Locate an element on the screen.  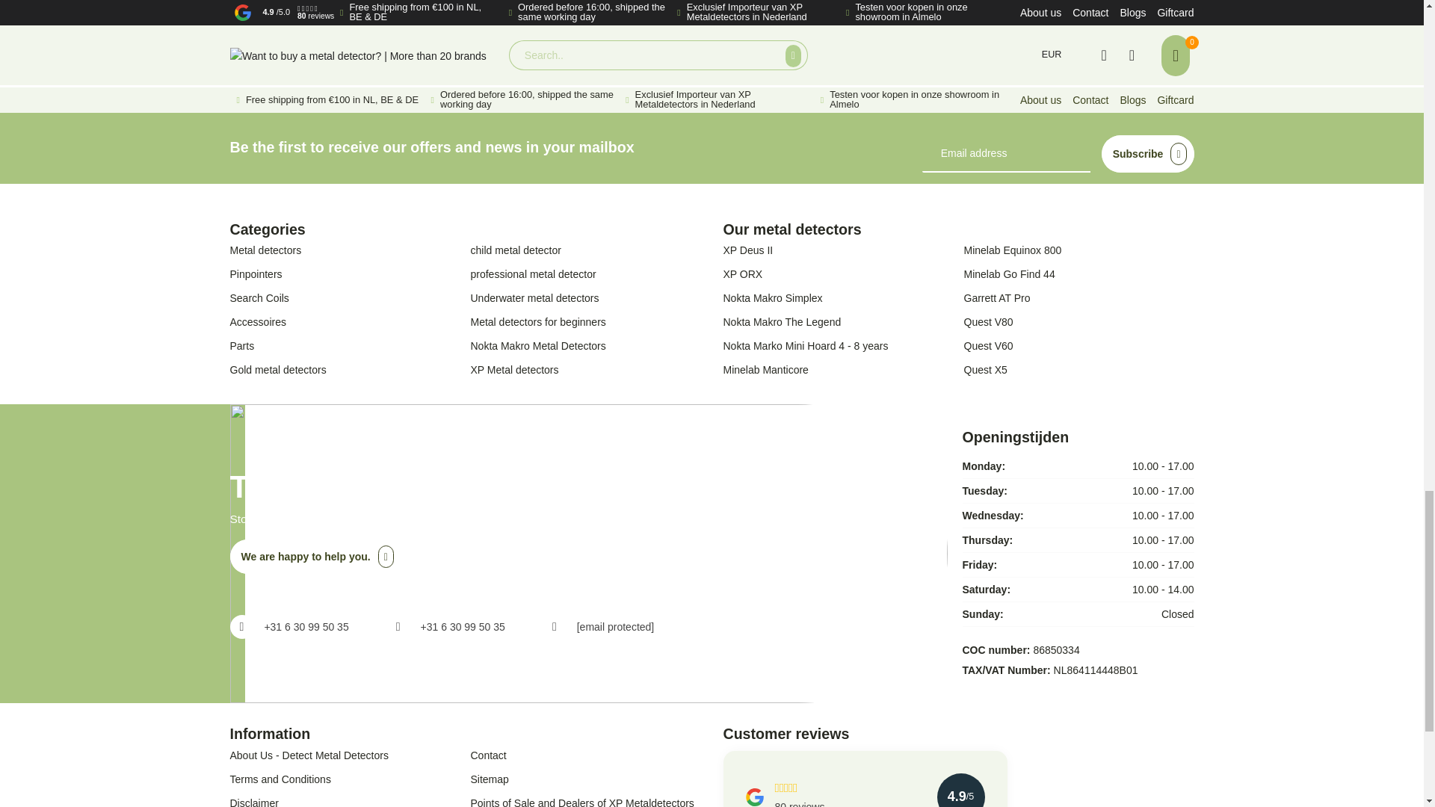
Metal detectors is located at coordinates (345, 250).